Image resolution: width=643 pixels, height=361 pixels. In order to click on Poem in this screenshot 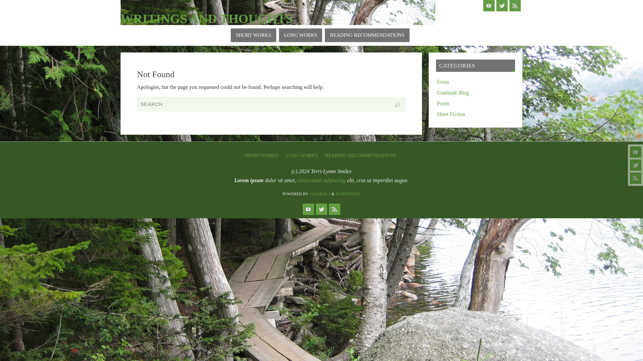, I will do `click(443, 103)`.